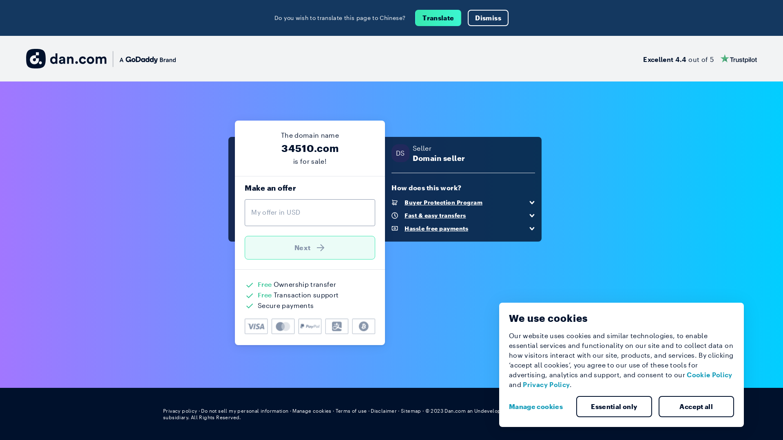  Describe the element at coordinates (614, 407) in the screenshot. I see `Essential only` at that location.